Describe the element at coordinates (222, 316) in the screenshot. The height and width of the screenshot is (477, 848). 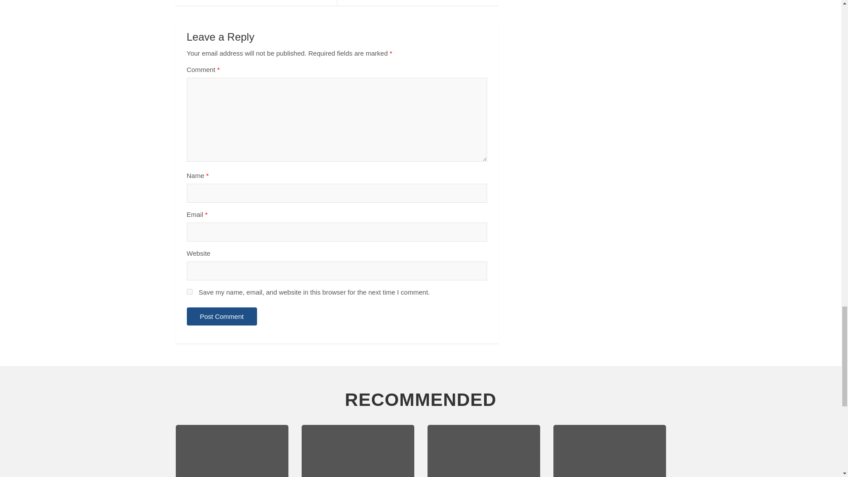
I see `Post Comment` at that location.